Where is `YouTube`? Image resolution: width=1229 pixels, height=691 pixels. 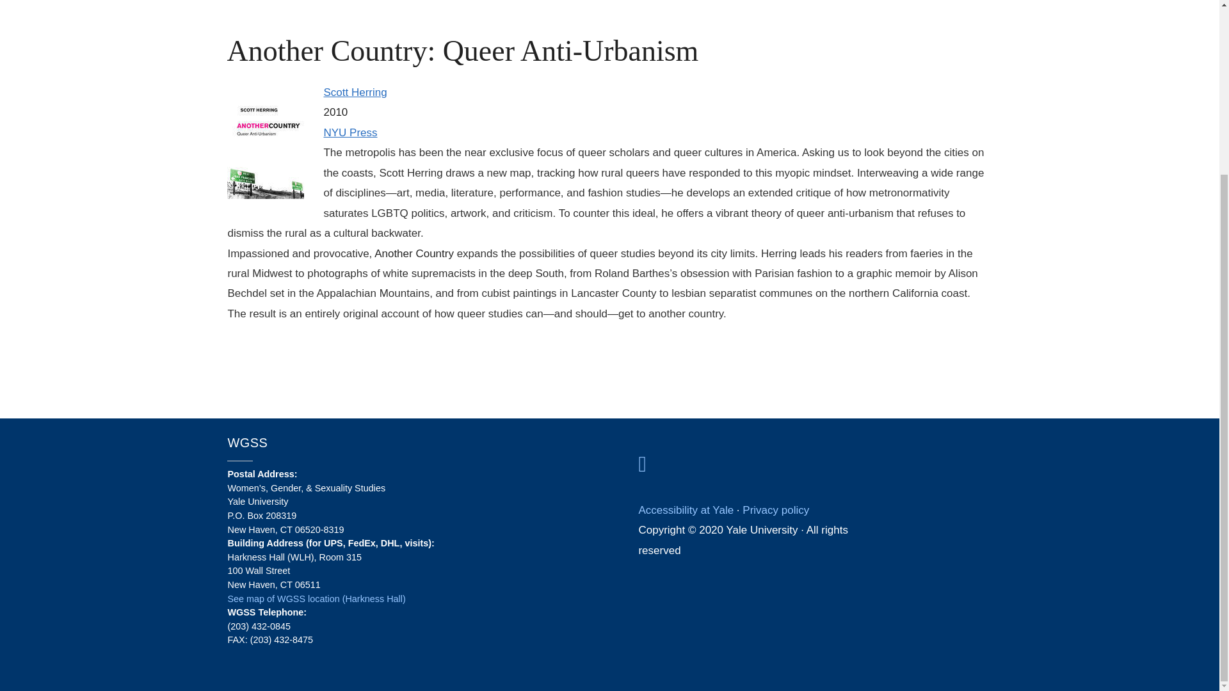 YouTube is located at coordinates (838, 591).